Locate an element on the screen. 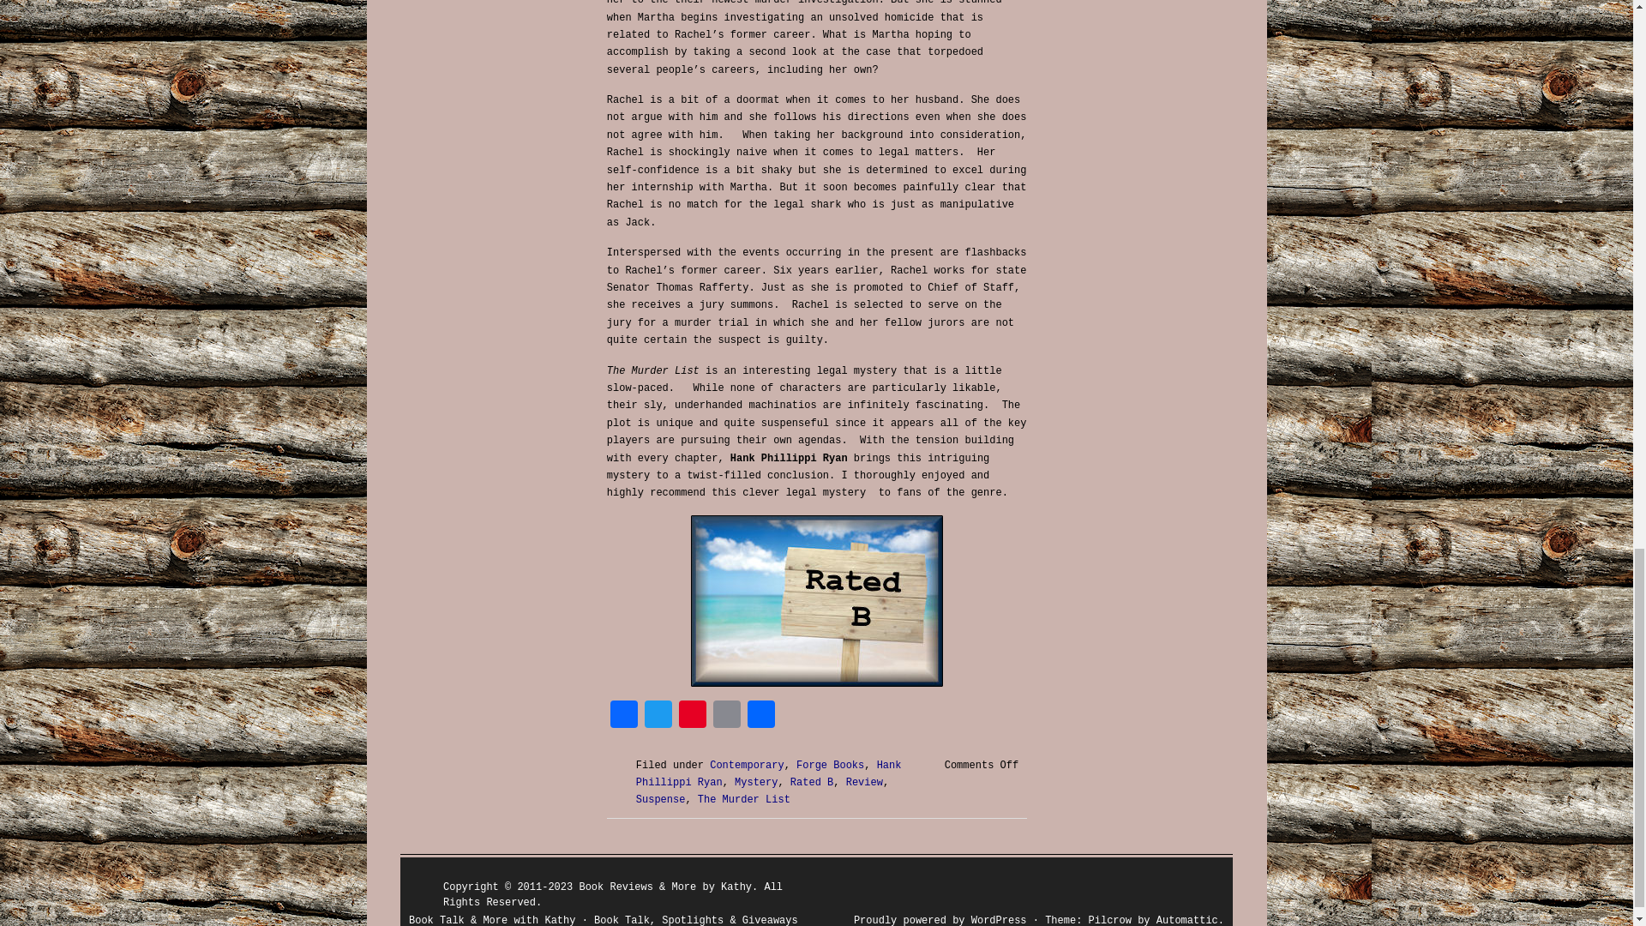 The width and height of the screenshot is (1646, 926). The Murder List is located at coordinates (744, 799).